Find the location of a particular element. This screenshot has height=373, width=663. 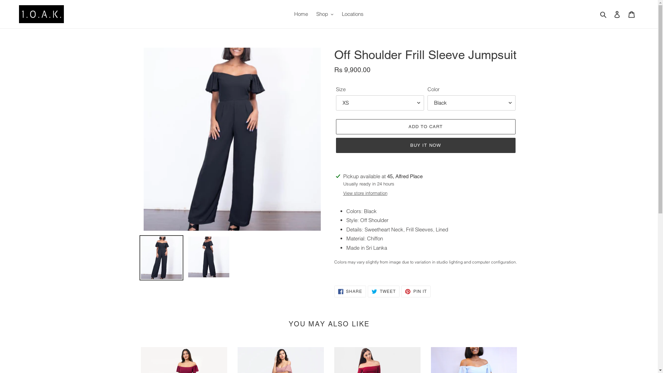

Shop is located at coordinates (325, 15).